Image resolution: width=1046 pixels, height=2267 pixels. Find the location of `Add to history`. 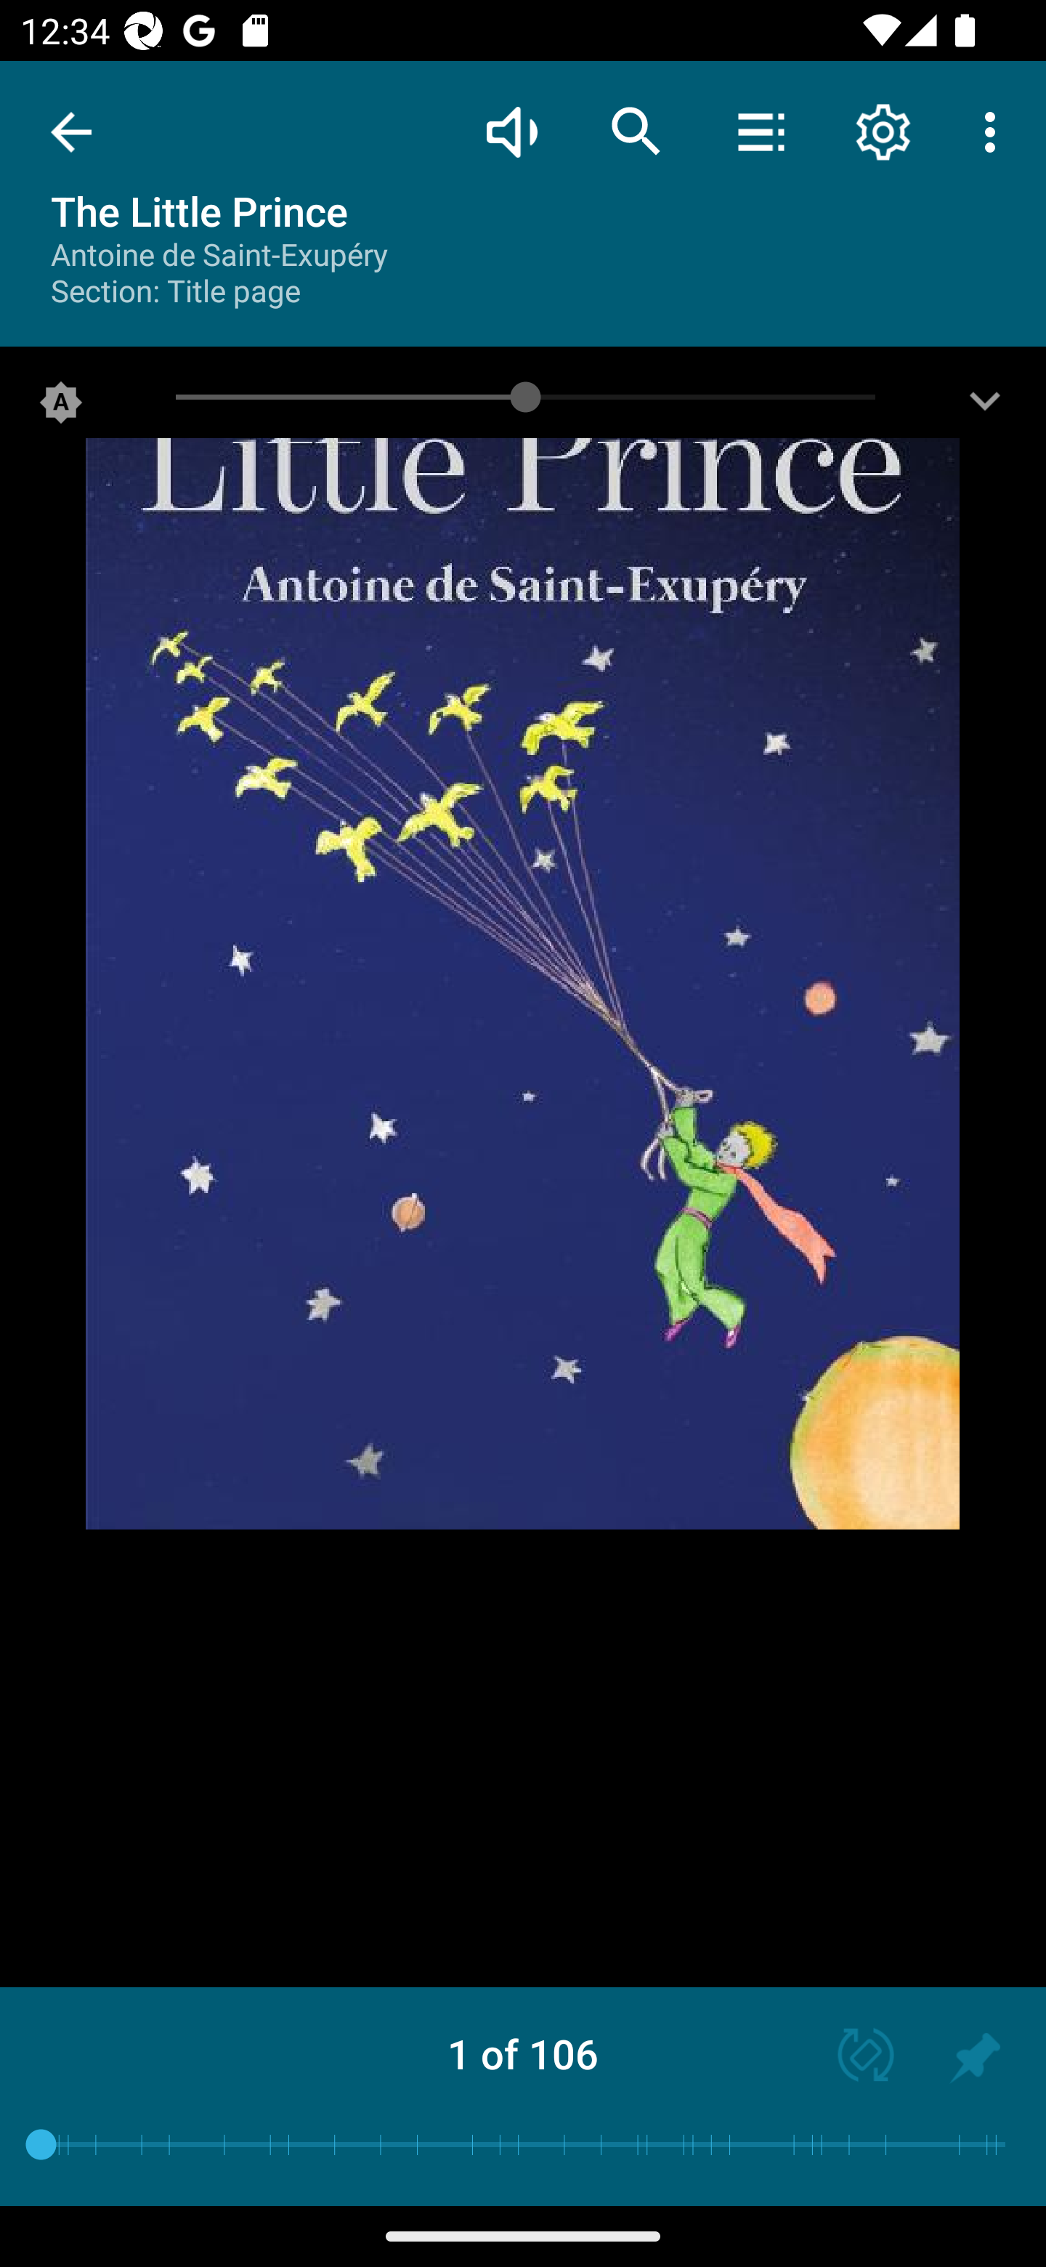

Add to history is located at coordinates (975, 2058).